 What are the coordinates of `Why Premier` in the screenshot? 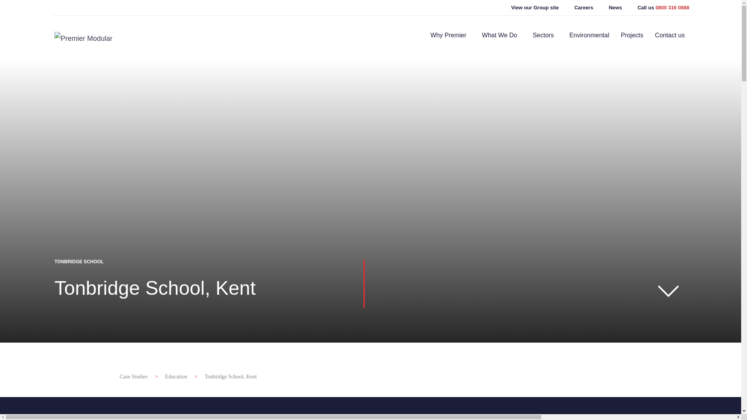 It's located at (450, 38).